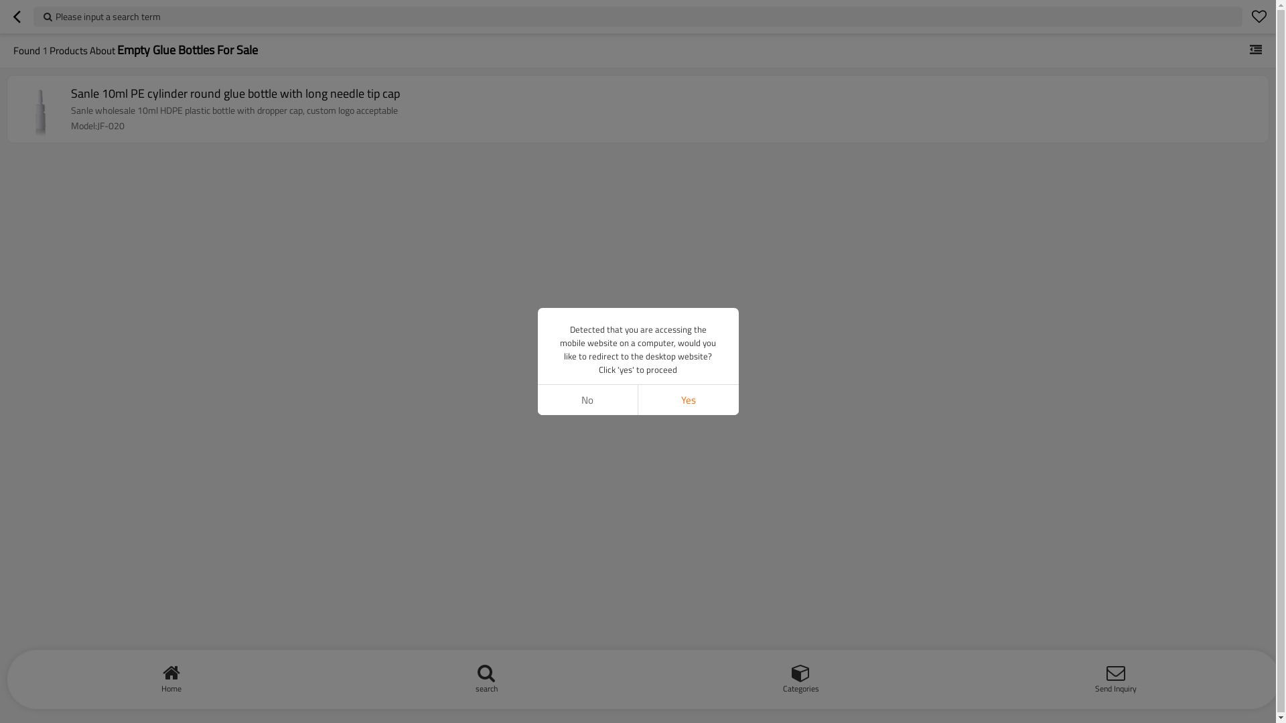  I want to click on Yes, so click(688, 400).